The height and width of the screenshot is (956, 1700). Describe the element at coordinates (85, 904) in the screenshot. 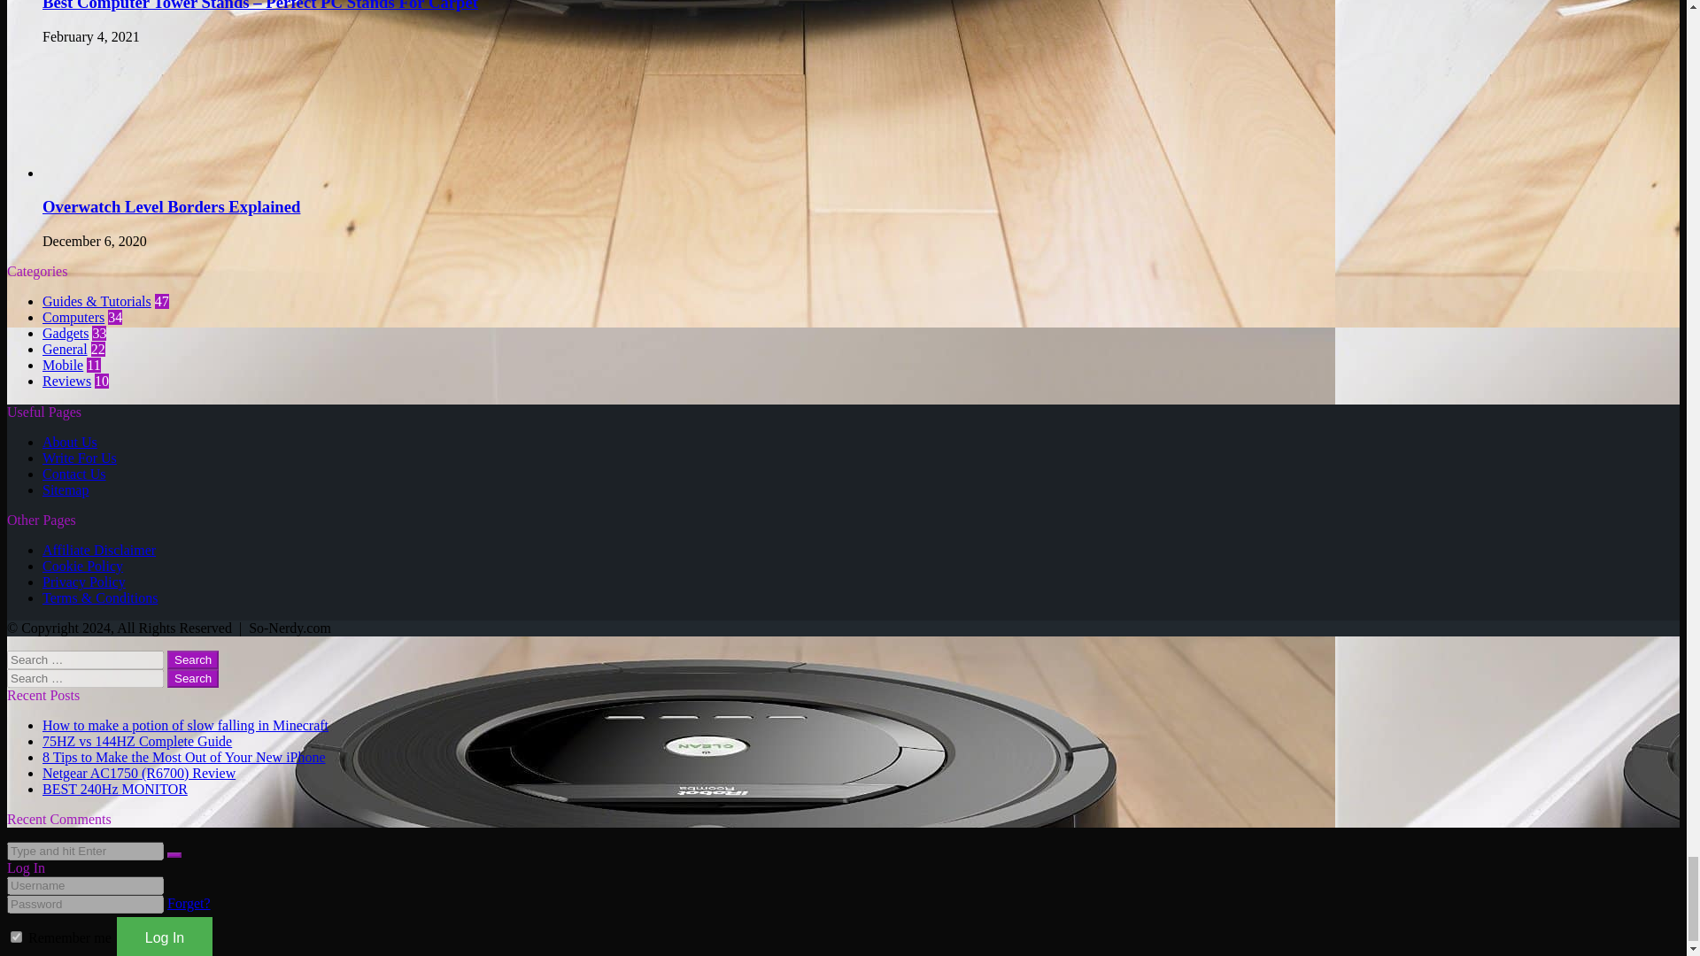

I see `Password` at that location.